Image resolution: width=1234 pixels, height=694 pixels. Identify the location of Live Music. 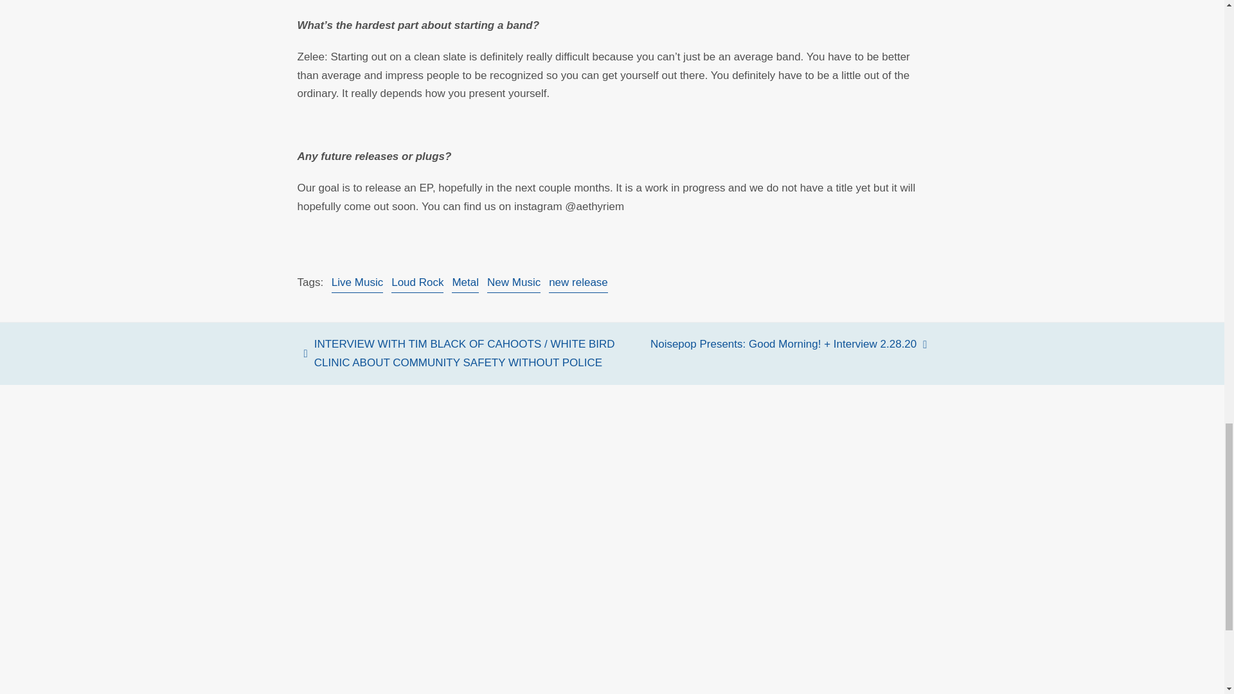
(357, 283).